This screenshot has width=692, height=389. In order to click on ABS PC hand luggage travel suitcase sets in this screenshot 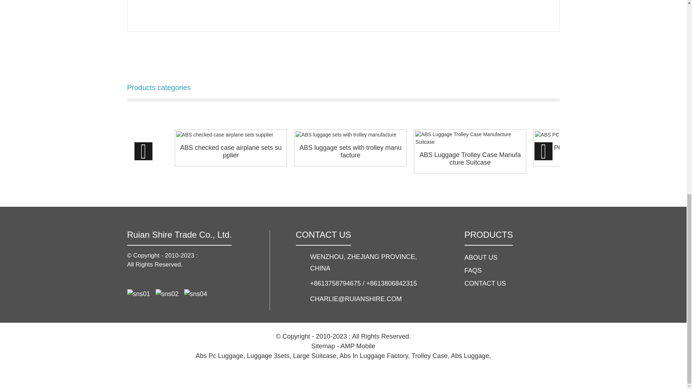, I will do `click(590, 134)`.